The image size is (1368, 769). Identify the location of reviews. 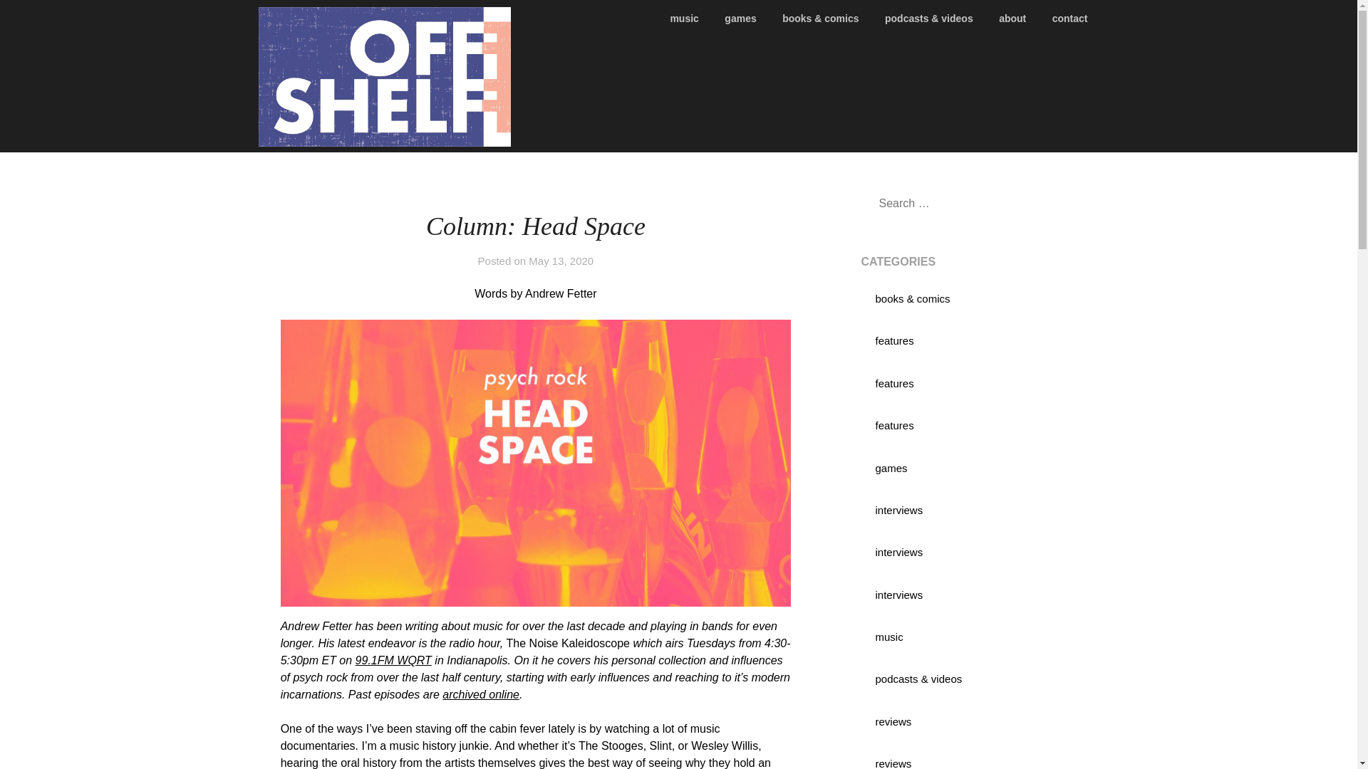
(893, 721).